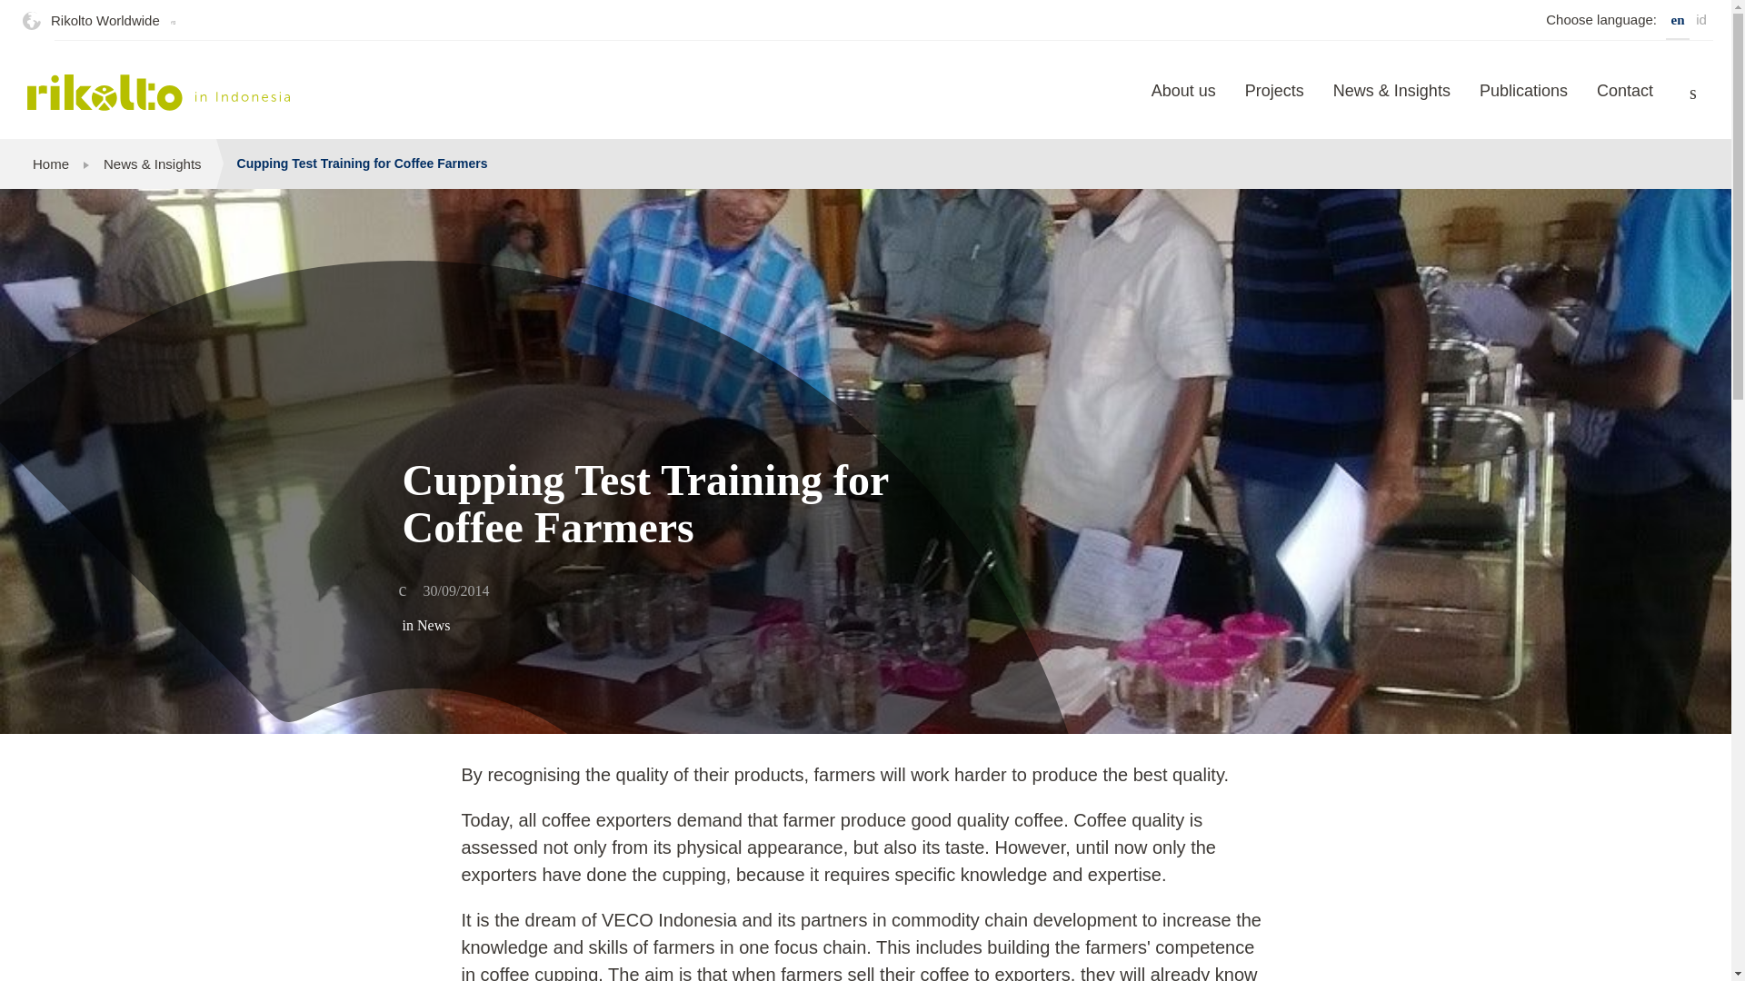 The width and height of the screenshot is (1745, 981). What do you see at coordinates (1625, 104) in the screenshot?
I see `Contact` at bounding box center [1625, 104].